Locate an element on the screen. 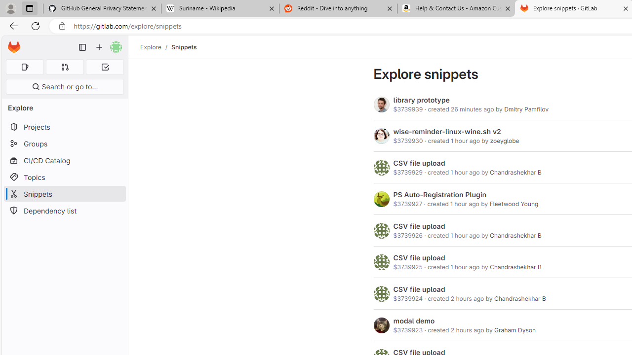 This screenshot has height=355, width=632. Fleetwood Young is located at coordinates (513, 204).